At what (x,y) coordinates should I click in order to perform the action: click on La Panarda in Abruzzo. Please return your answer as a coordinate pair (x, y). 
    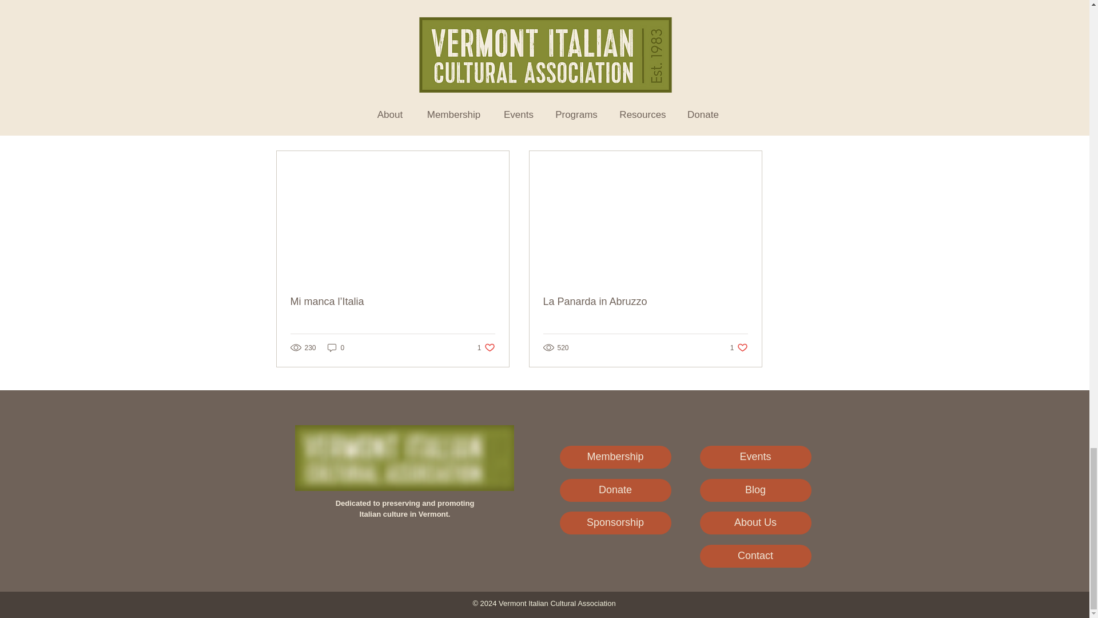
    Looking at the image, I should click on (645, 302).